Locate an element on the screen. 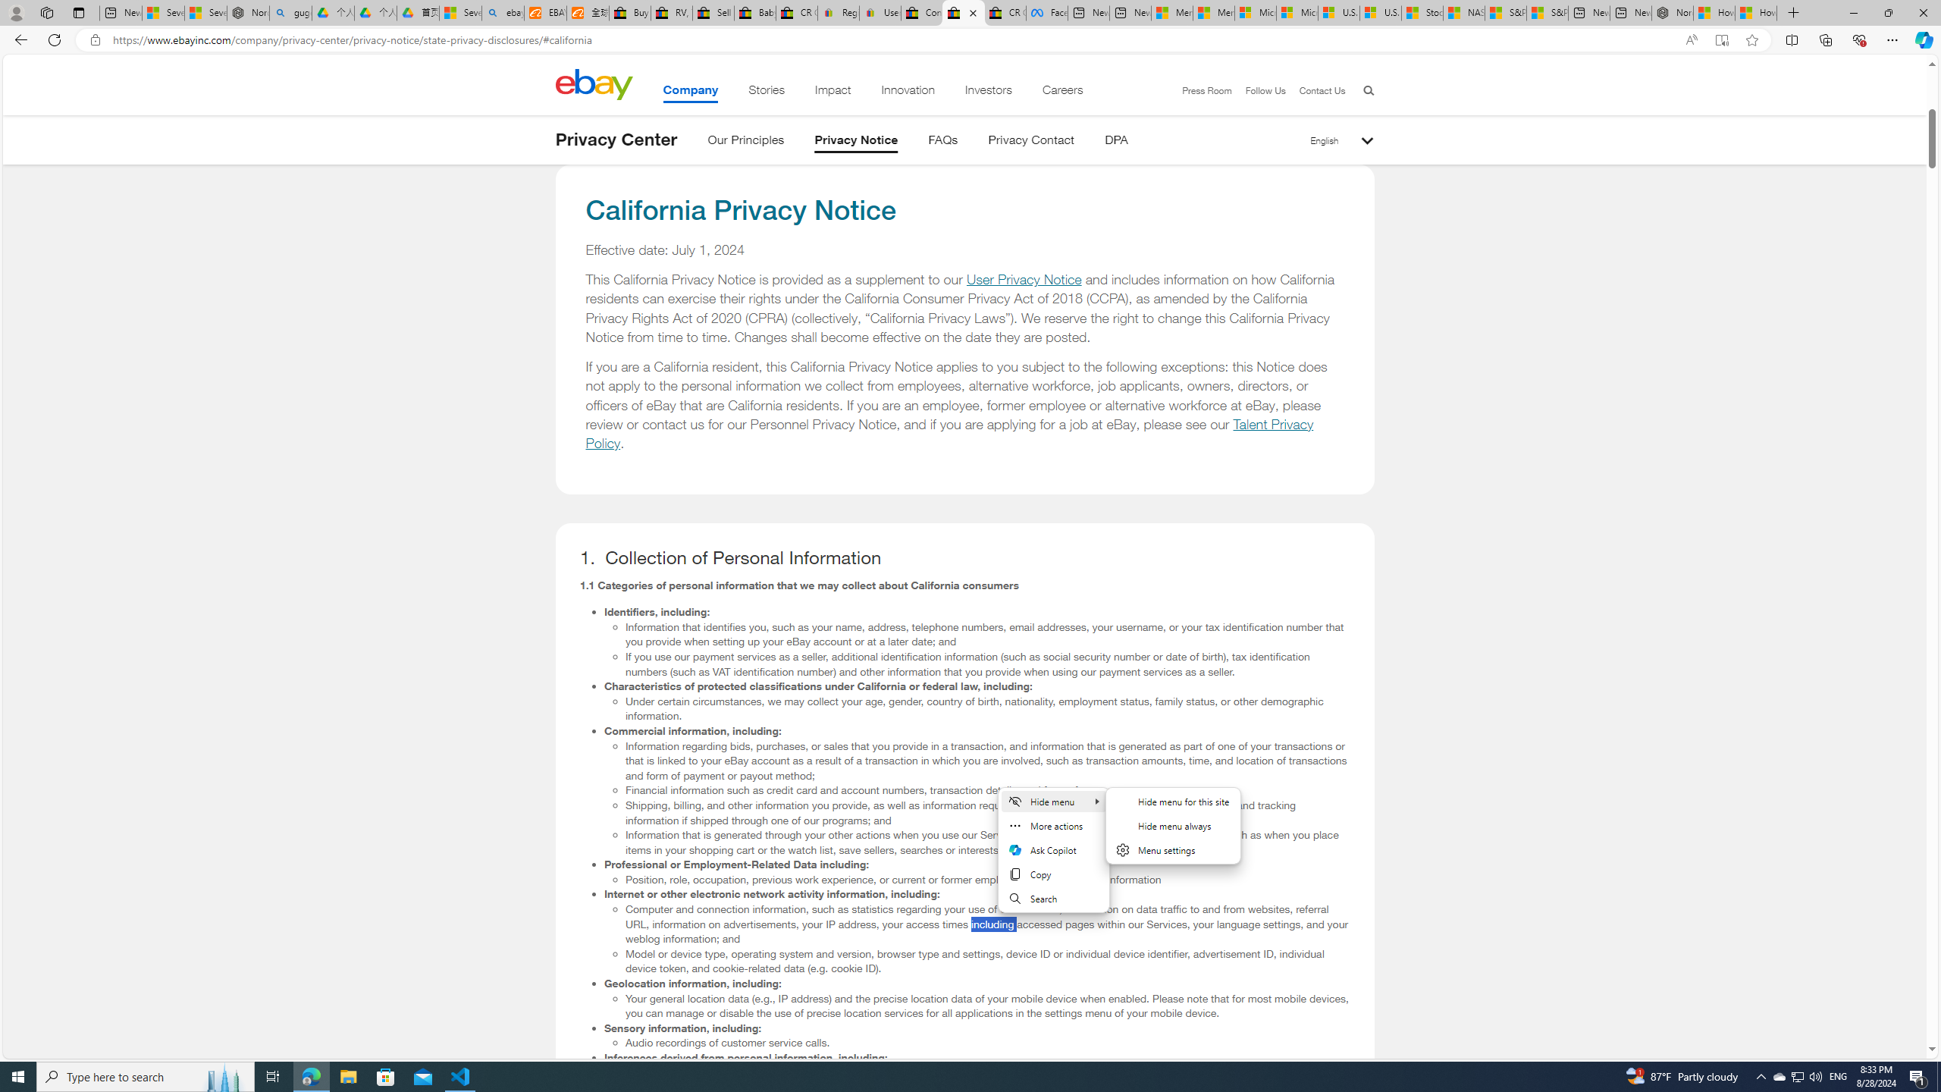 Image resolution: width=1941 pixels, height=1092 pixels. User Privacy Notice | eBay is located at coordinates (880, 13).